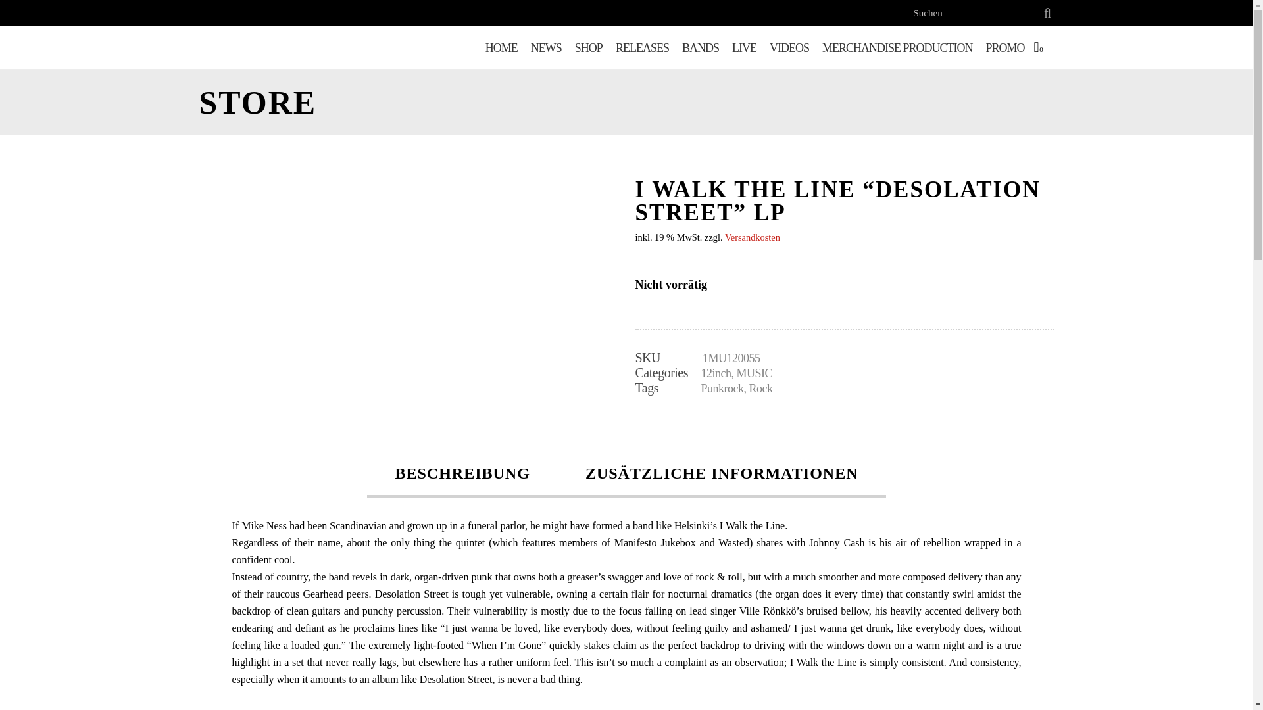 This screenshot has width=1263, height=710. What do you see at coordinates (722, 388) in the screenshot?
I see `Punkrock` at bounding box center [722, 388].